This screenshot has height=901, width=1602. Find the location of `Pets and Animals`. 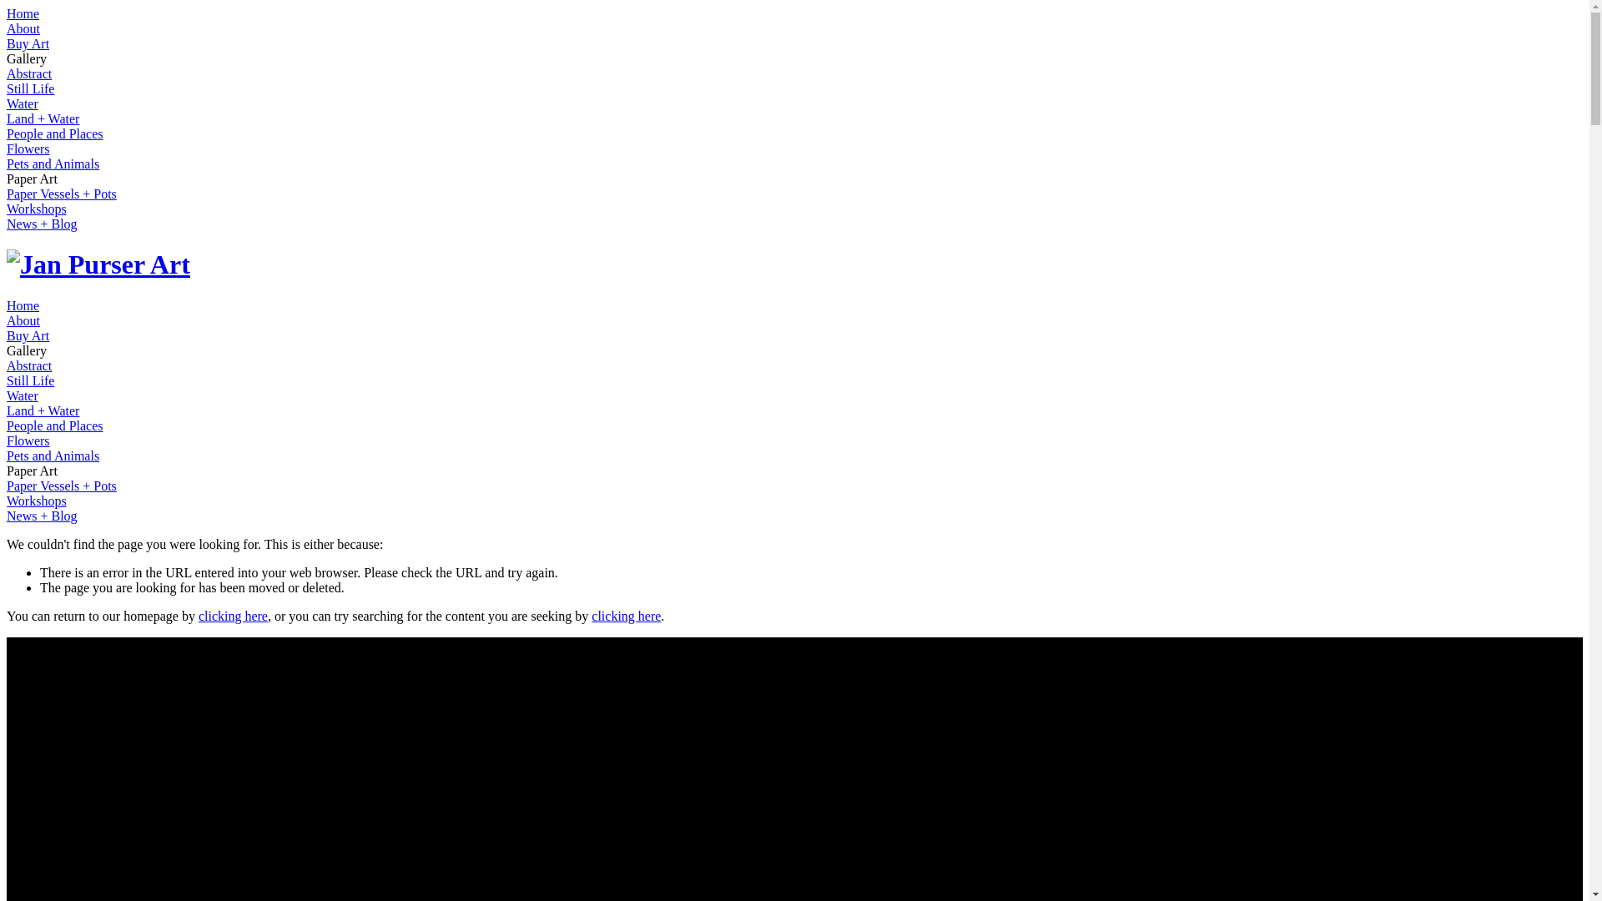

Pets and Animals is located at coordinates (53, 456).